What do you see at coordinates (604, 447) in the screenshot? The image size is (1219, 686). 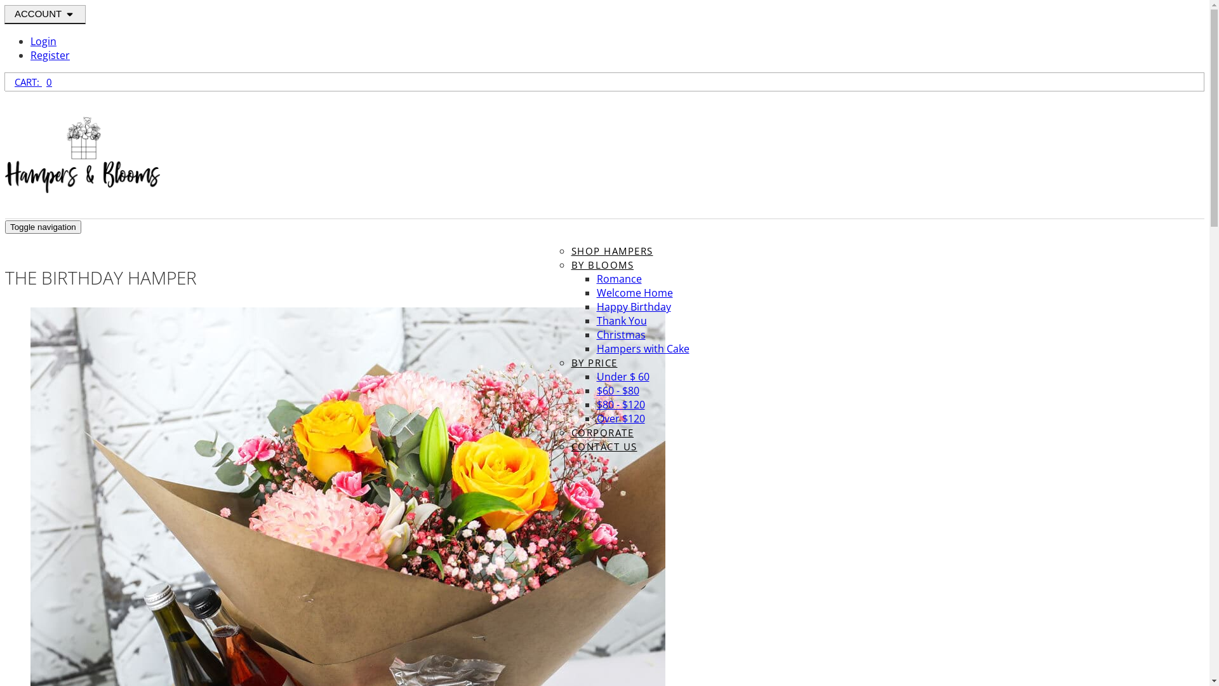 I see `CONTACT US` at bounding box center [604, 447].